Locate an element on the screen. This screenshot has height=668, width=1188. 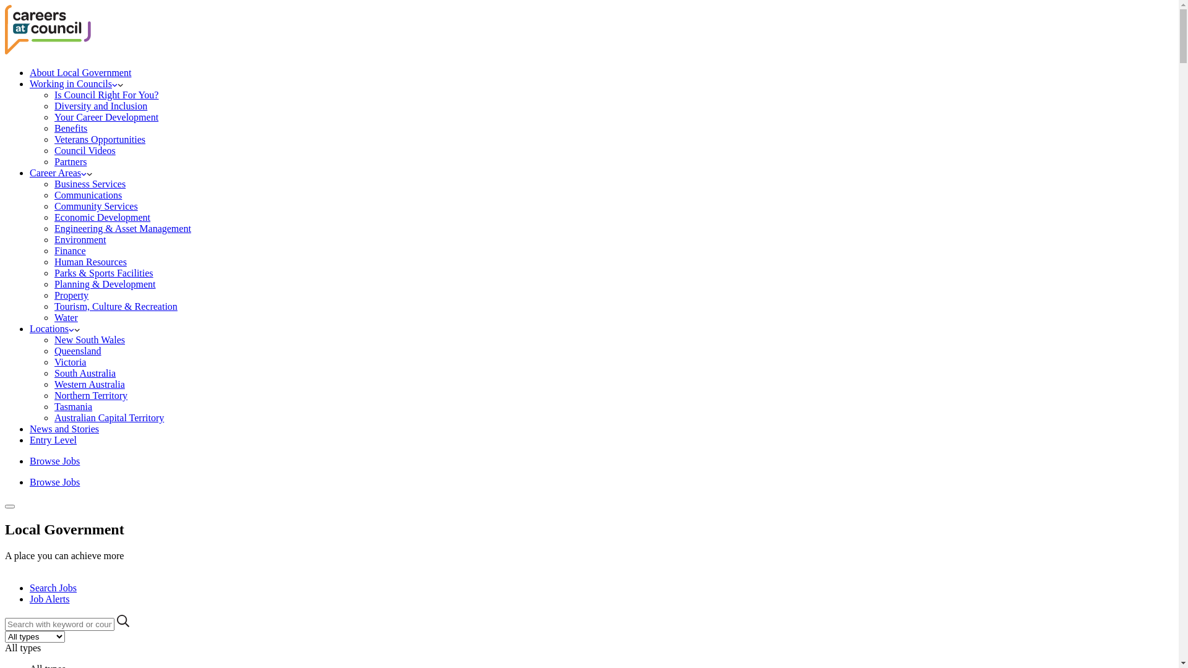
Communications is located at coordinates (88, 195).